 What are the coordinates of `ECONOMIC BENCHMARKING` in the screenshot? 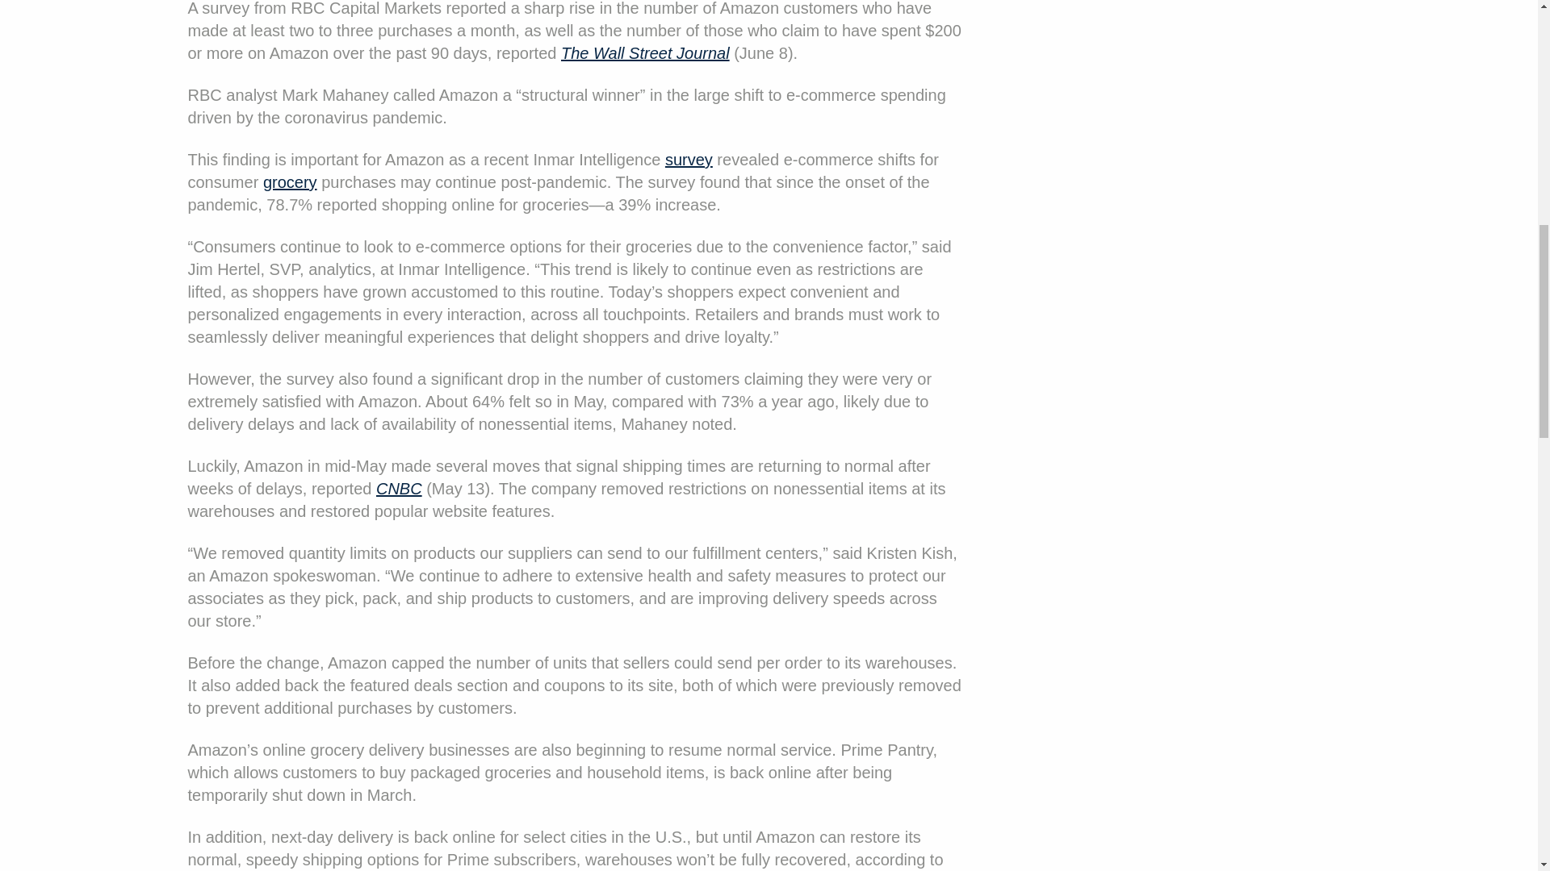 It's located at (113, 160).